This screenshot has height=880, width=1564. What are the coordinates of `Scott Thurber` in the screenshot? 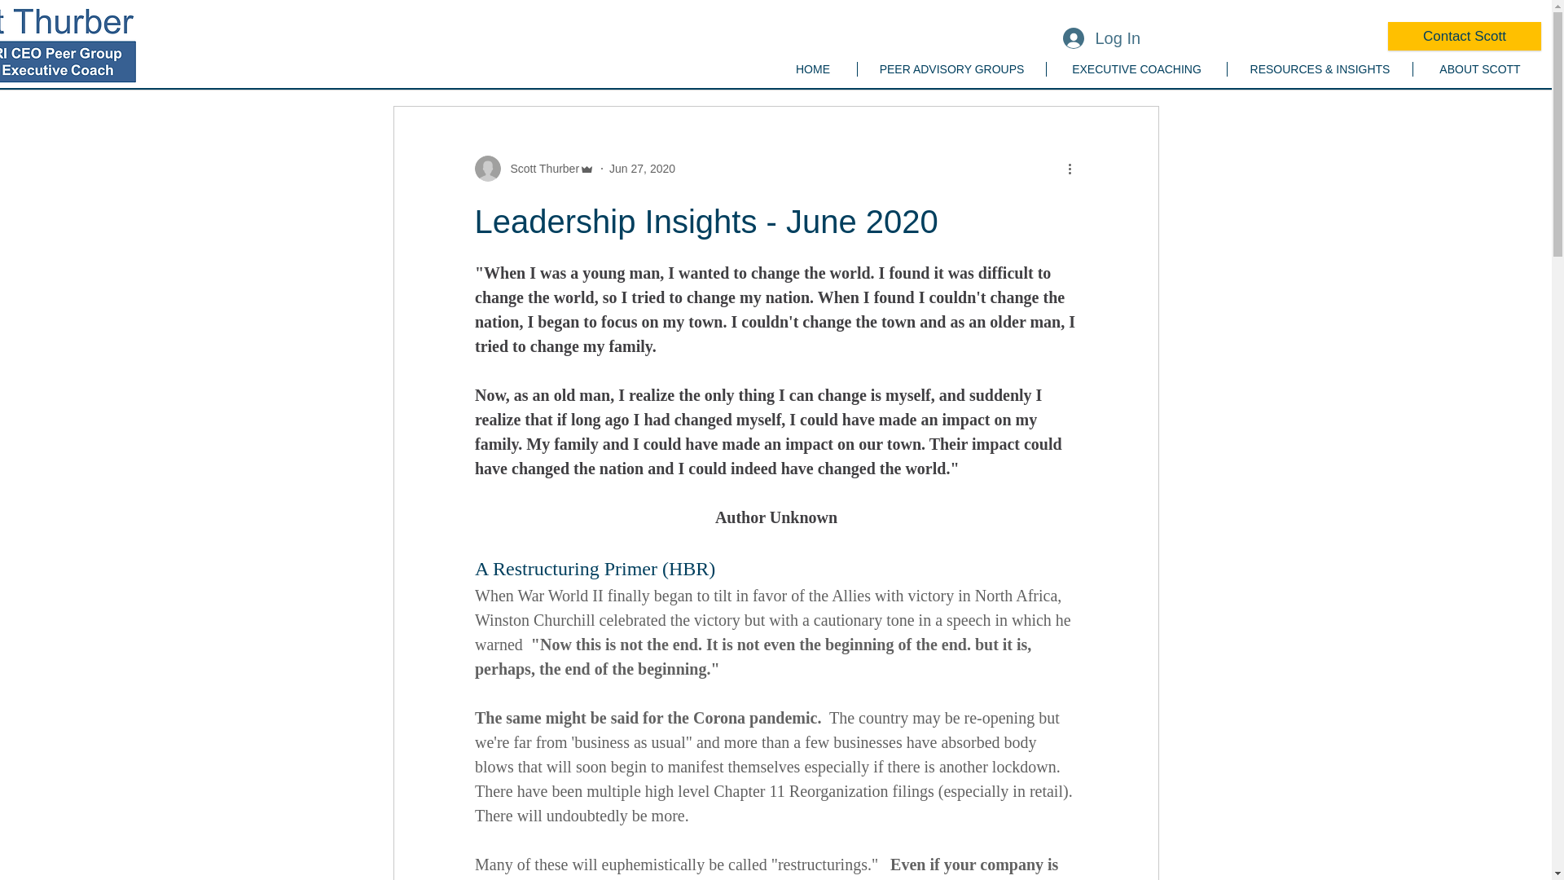 It's located at (539, 168).